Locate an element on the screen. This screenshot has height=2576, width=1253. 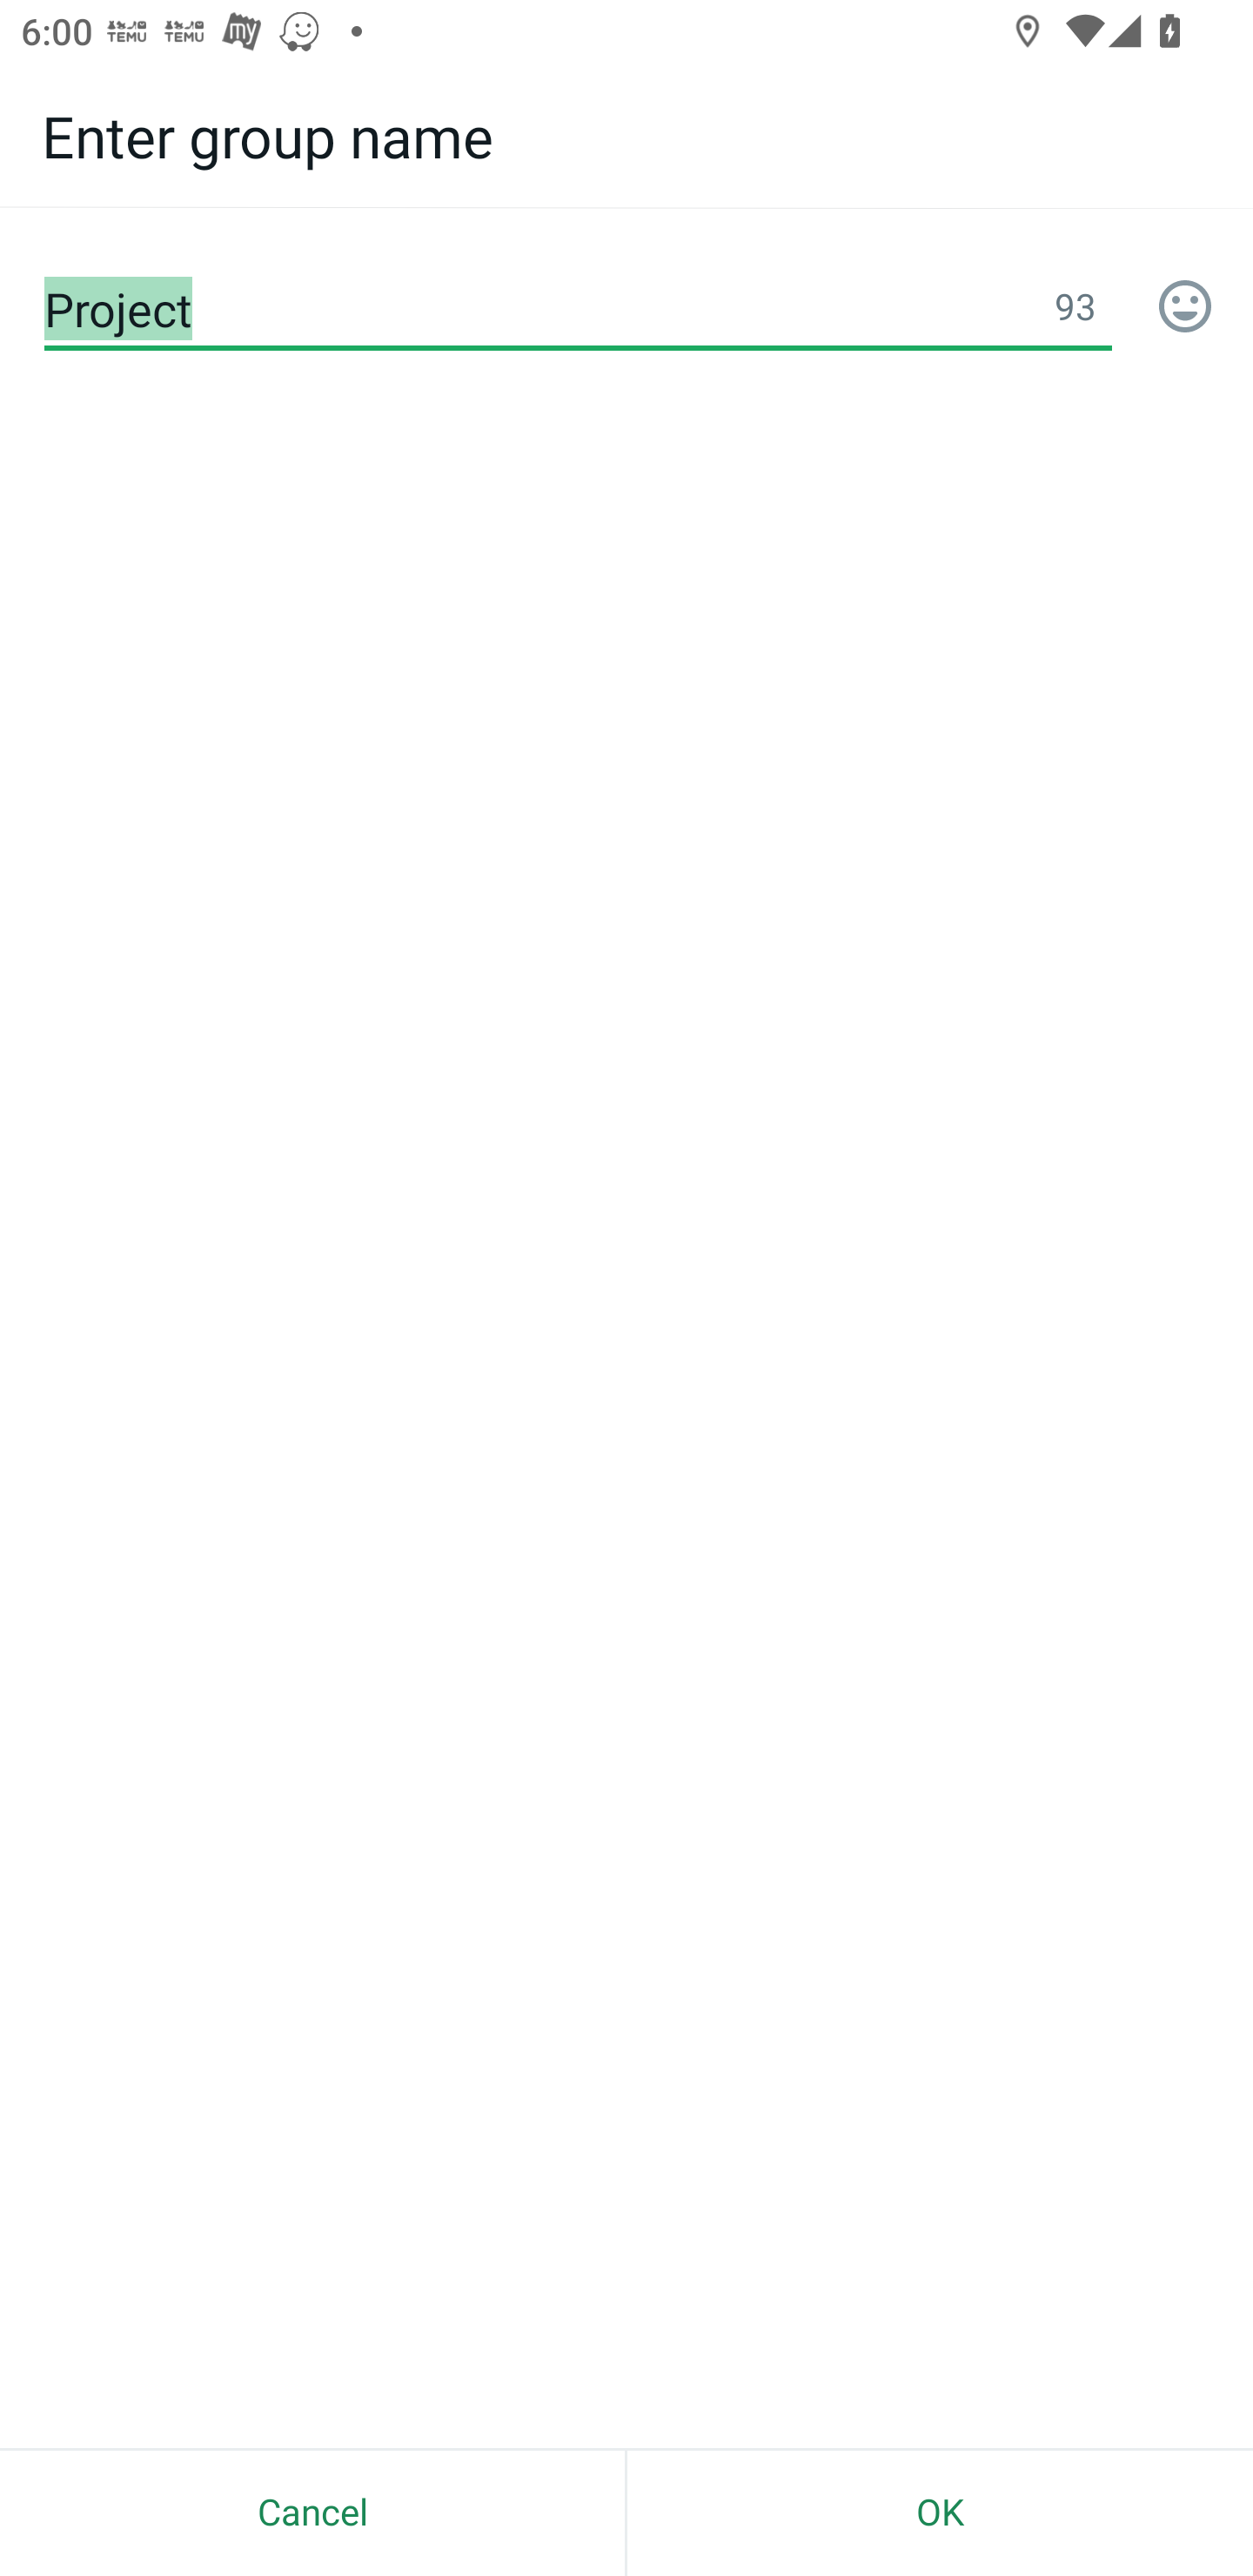
Project is located at coordinates (578, 309).